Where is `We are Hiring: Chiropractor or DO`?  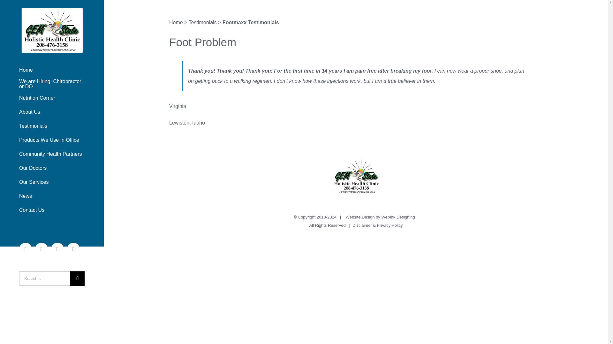 We are Hiring: Chiropractor or DO is located at coordinates (52, 84).